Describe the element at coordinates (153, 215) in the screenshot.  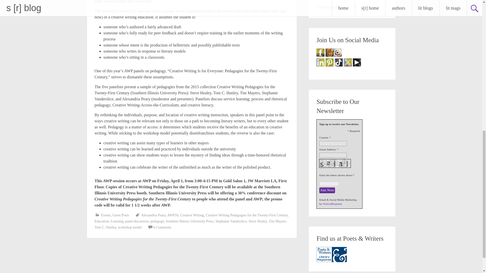
I see `Alexandria Peary` at that location.